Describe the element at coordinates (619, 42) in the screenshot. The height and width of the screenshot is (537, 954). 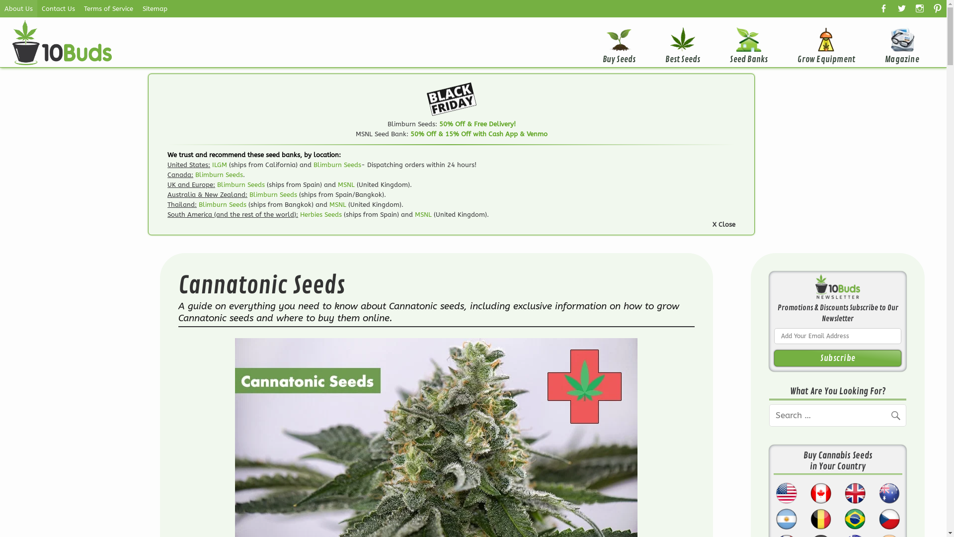
I see `Buy Seeds` at that location.